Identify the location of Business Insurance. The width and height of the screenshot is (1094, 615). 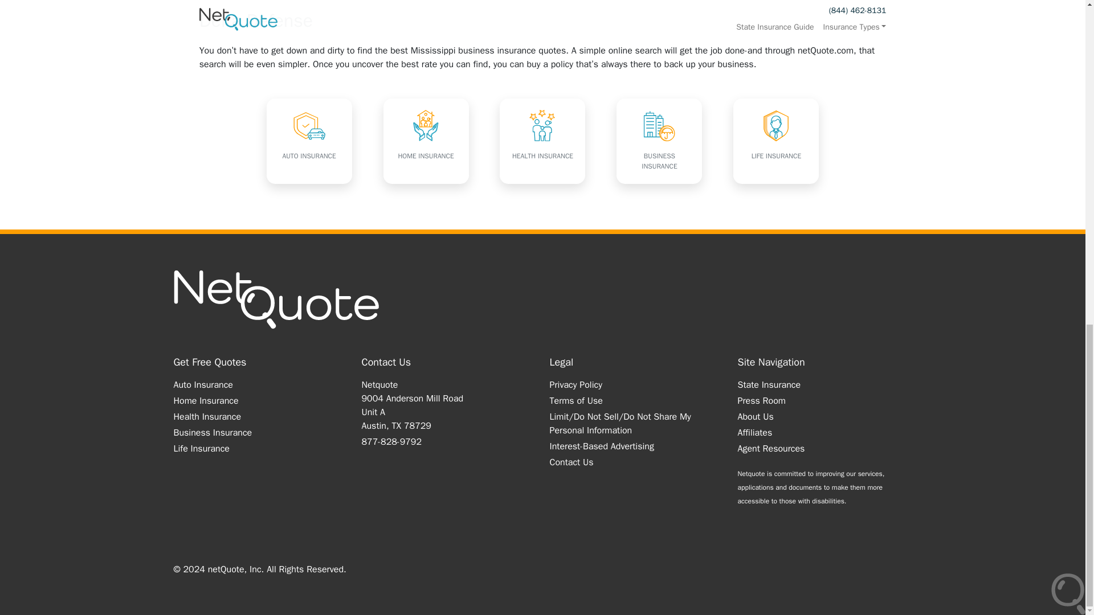
(212, 433).